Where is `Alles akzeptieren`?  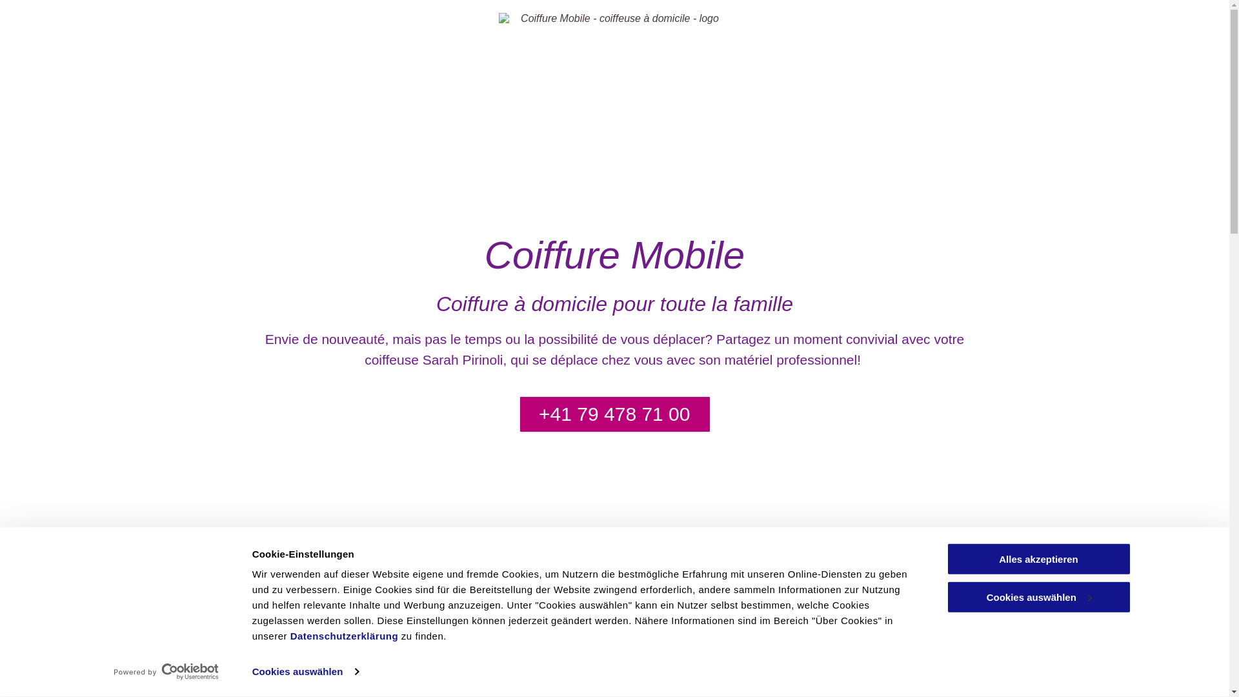 Alles akzeptieren is located at coordinates (1038, 559).